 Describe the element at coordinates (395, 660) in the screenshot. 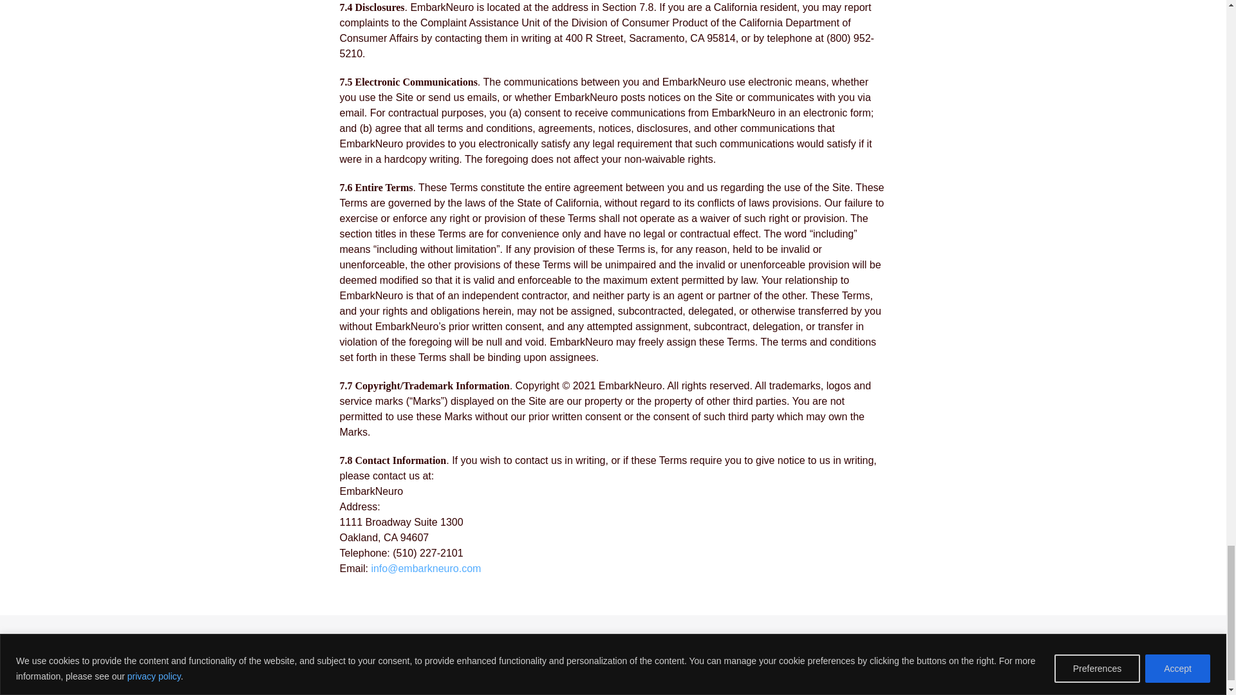

I see `Site Credits` at that location.